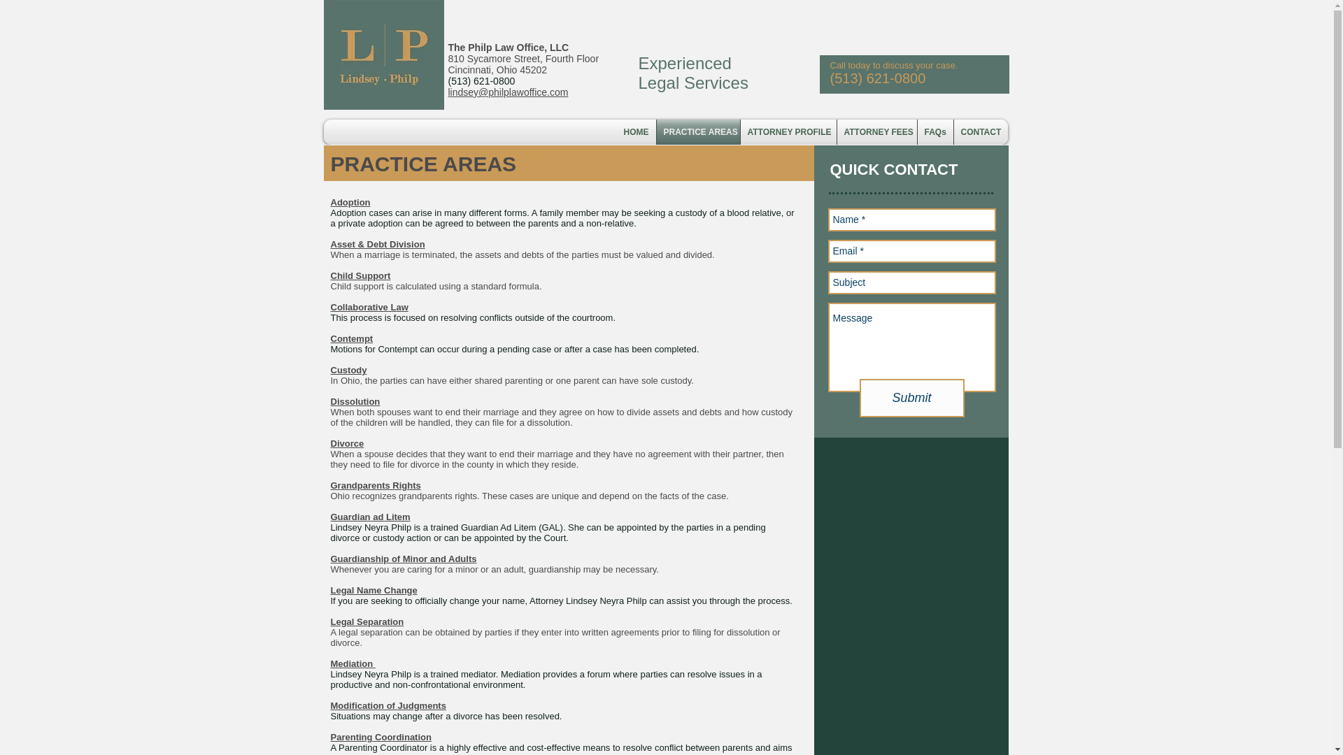 This screenshot has width=1343, height=755. Describe the element at coordinates (348, 369) in the screenshot. I see `Custody` at that location.